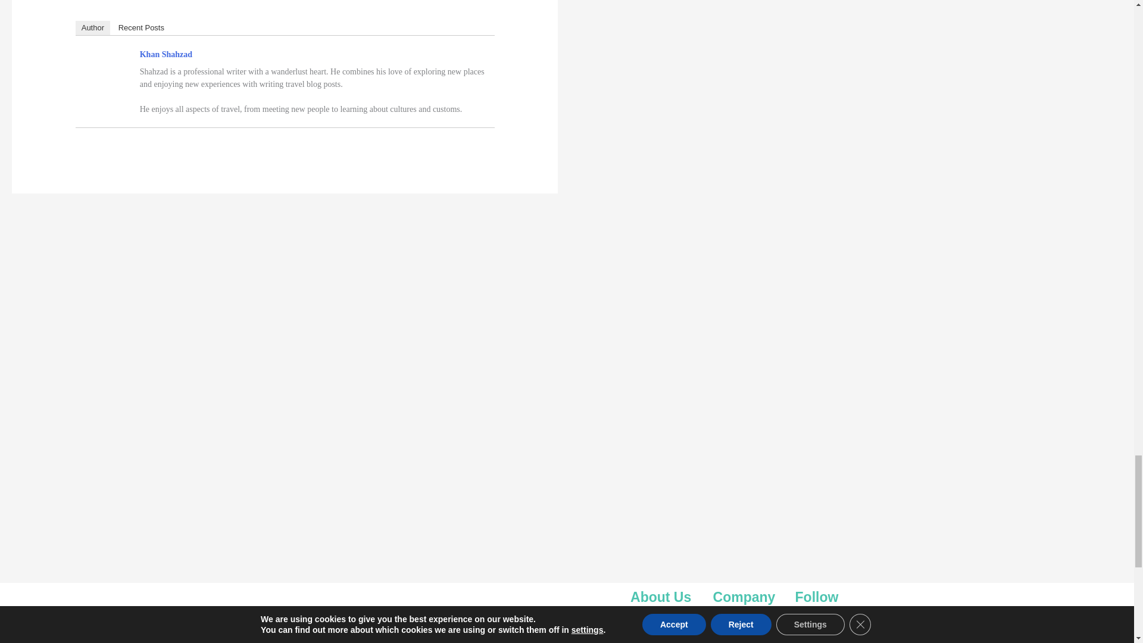 This screenshot has width=1143, height=643. What do you see at coordinates (92, 27) in the screenshot?
I see `Author` at bounding box center [92, 27].